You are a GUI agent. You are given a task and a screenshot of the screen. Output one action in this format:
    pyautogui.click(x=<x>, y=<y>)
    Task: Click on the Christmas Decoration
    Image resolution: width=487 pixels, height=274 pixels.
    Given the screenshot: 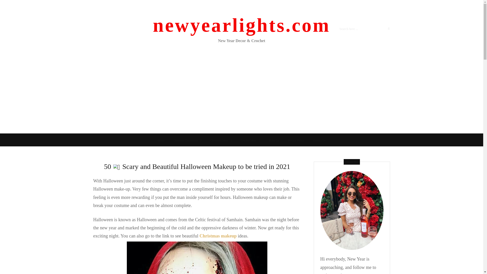 What is the action you would take?
    pyautogui.click(x=187, y=140)
    